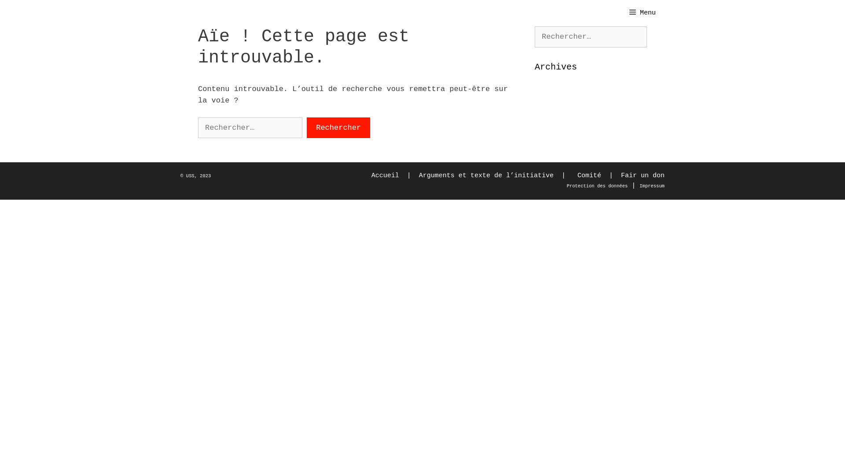 Image resolution: width=845 pixels, height=475 pixels. Describe the element at coordinates (386, 176) in the screenshot. I see `Accueil` at that location.